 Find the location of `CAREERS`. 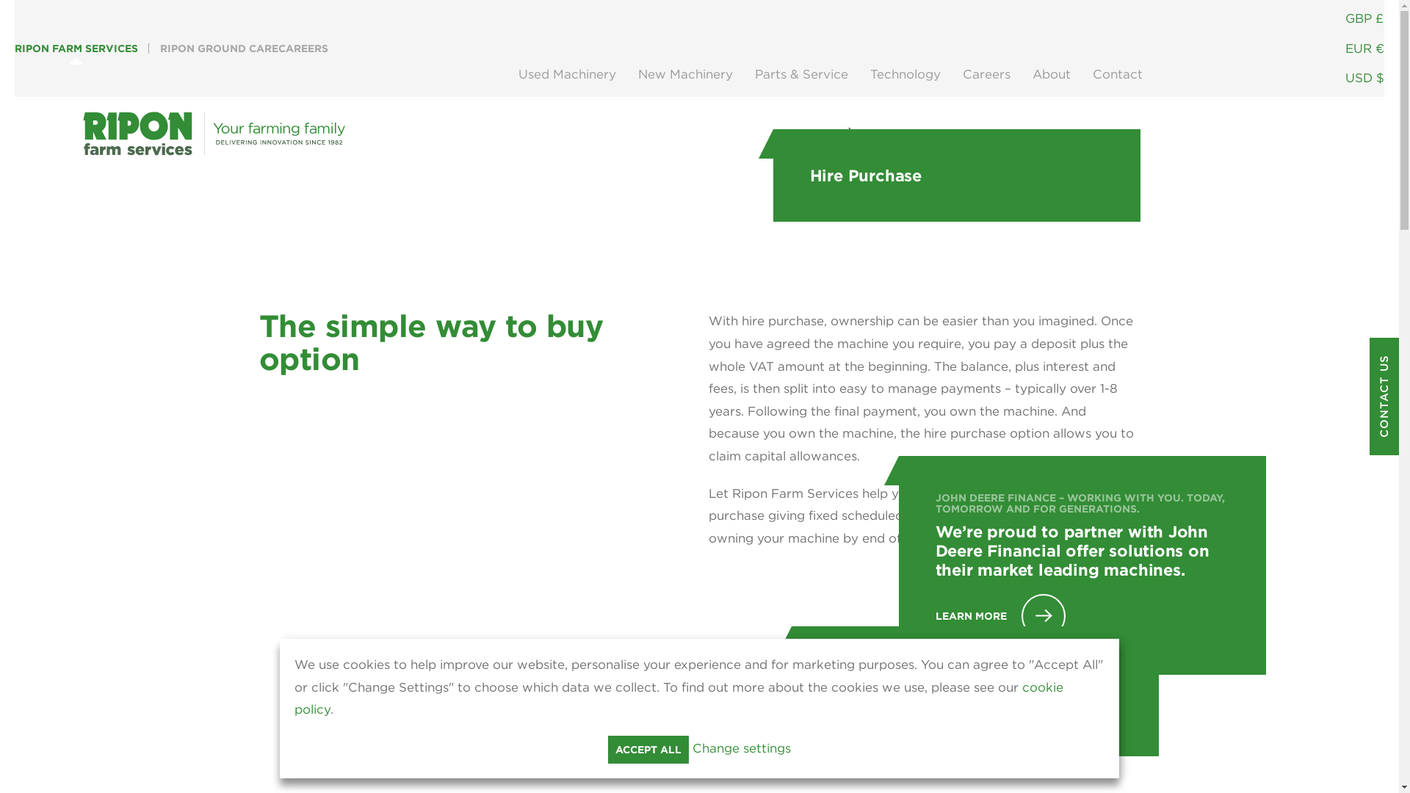

CAREERS is located at coordinates (303, 48).